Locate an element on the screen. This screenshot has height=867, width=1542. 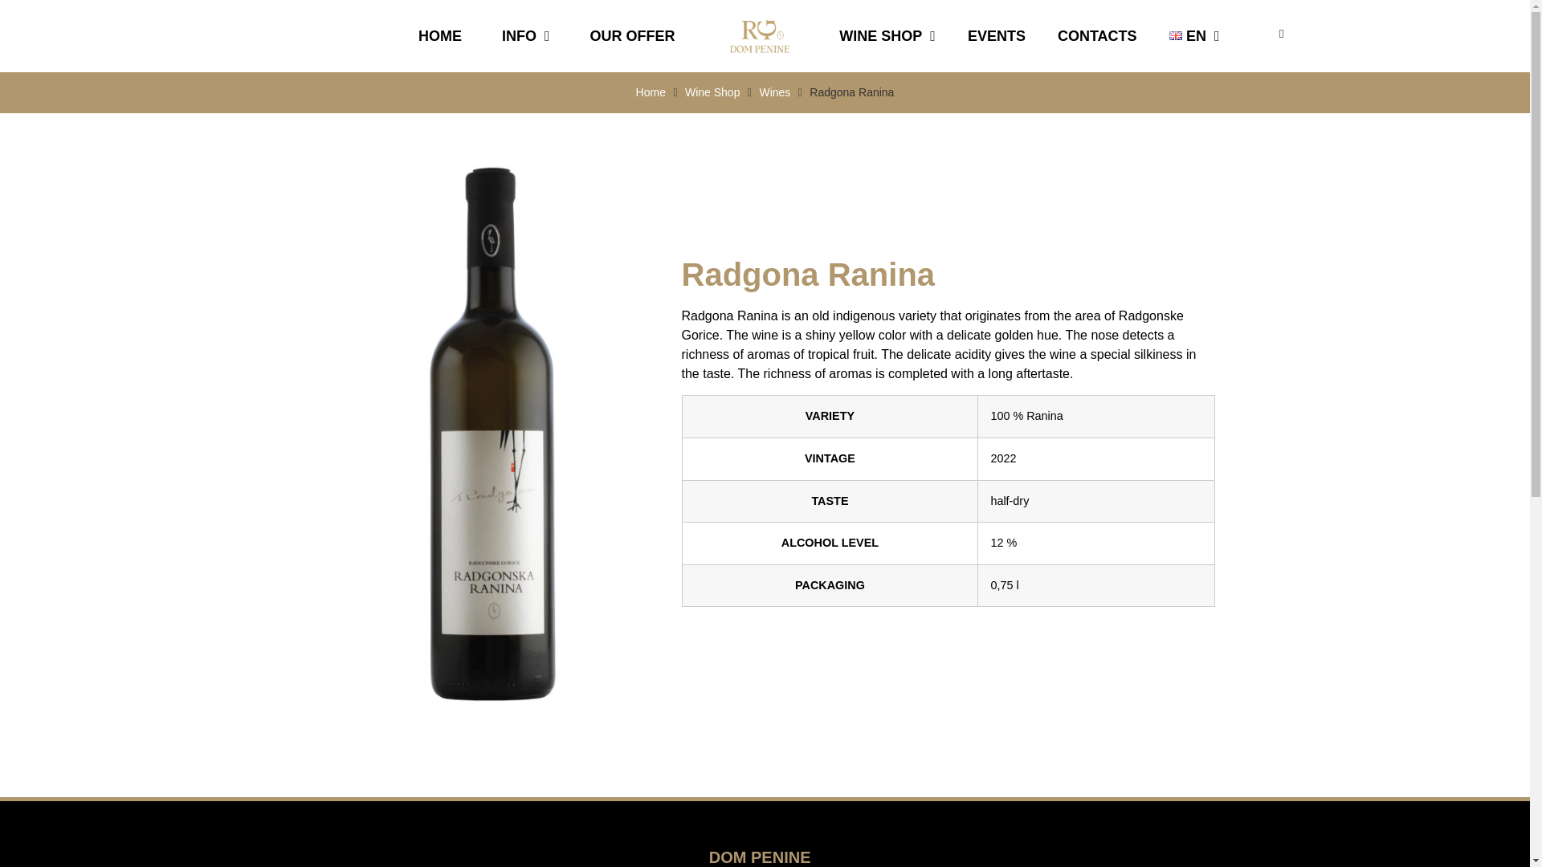
Home is located at coordinates (651, 92).